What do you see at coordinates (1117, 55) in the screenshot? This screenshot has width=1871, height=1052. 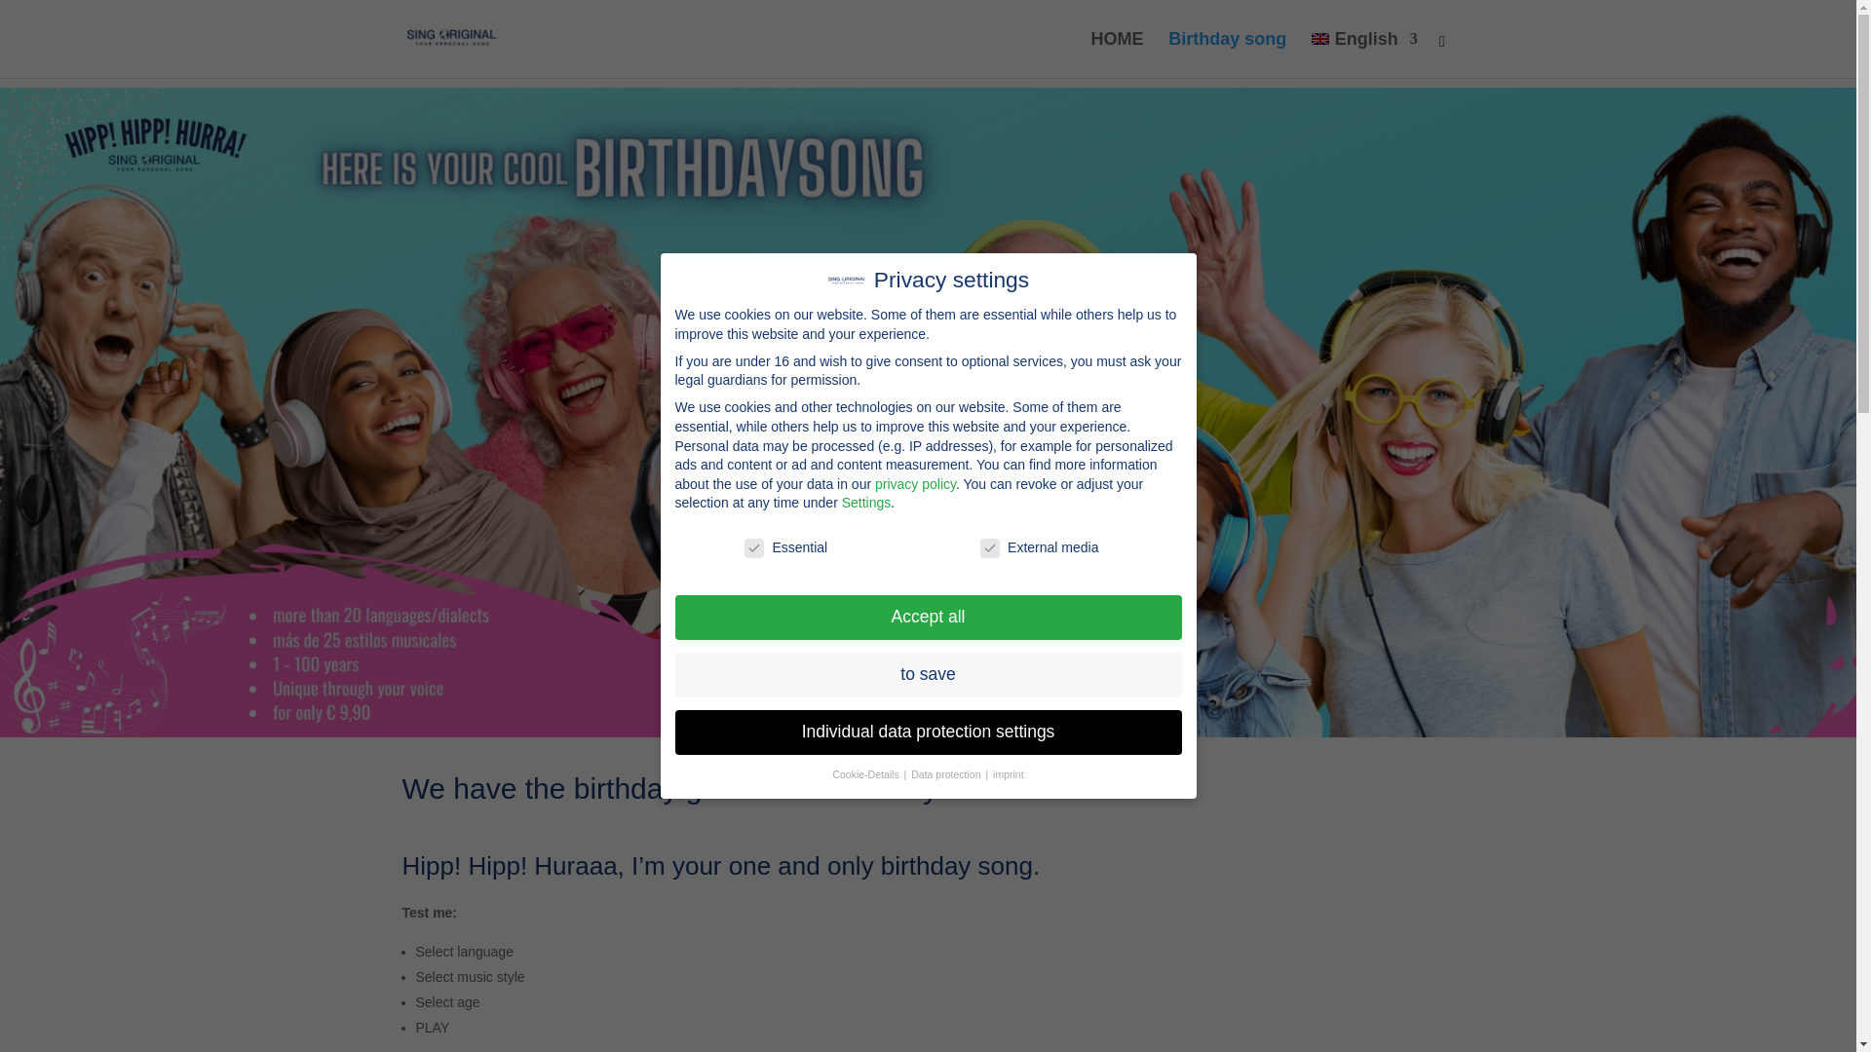 I see `HOME` at bounding box center [1117, 55].